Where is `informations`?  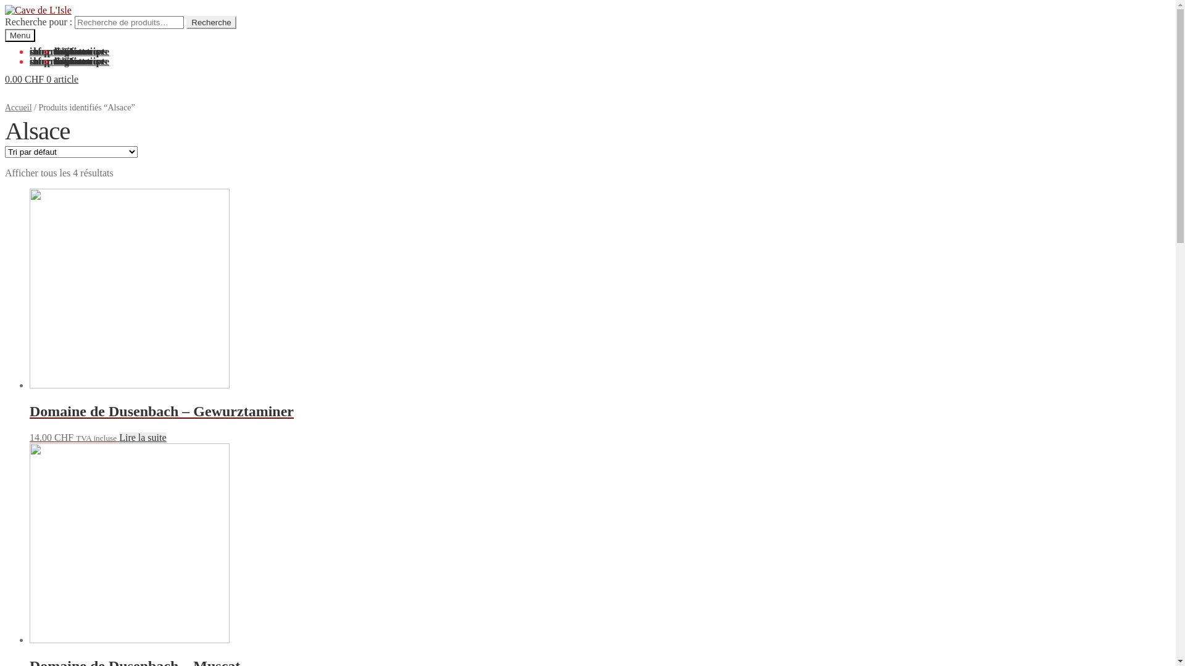 informations is located at coordinates (57, 62).